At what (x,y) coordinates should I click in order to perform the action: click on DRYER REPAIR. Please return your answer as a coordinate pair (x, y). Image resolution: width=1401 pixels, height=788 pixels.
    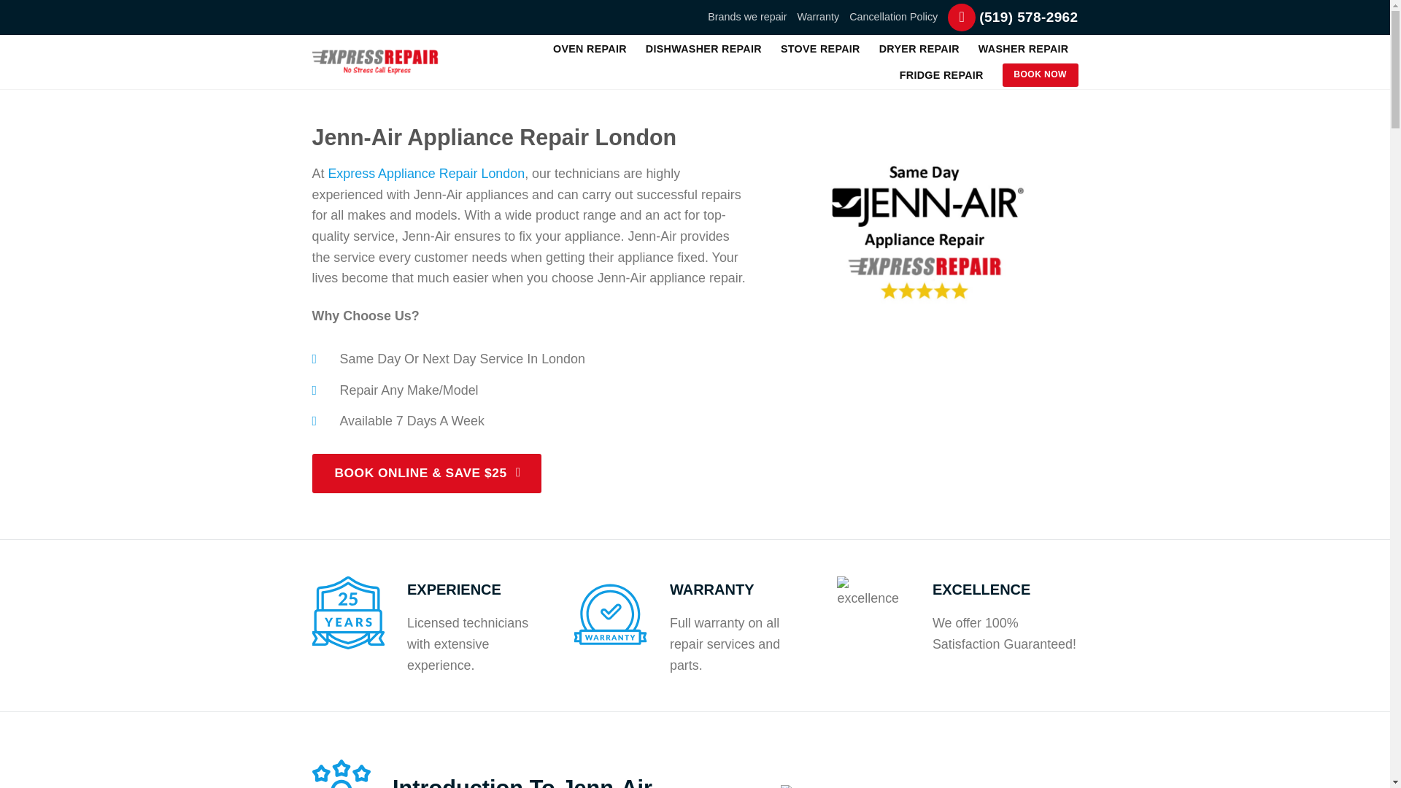
    Looking at the image, I should click on (919, 48).